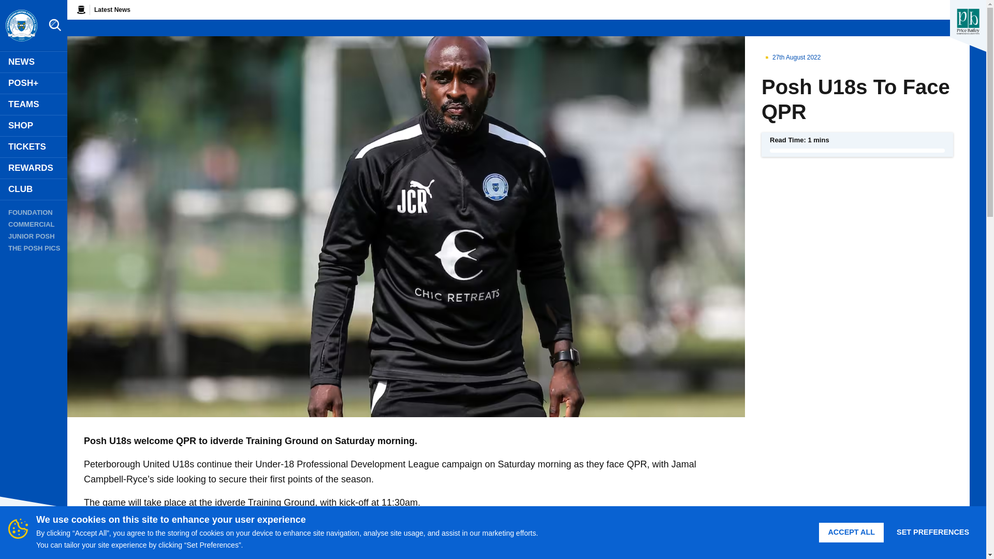  What do you see at coordinates (21, 26) in the screenshot?
I see `Link to Peterborough United homepage` at bounding box center [21, 26].